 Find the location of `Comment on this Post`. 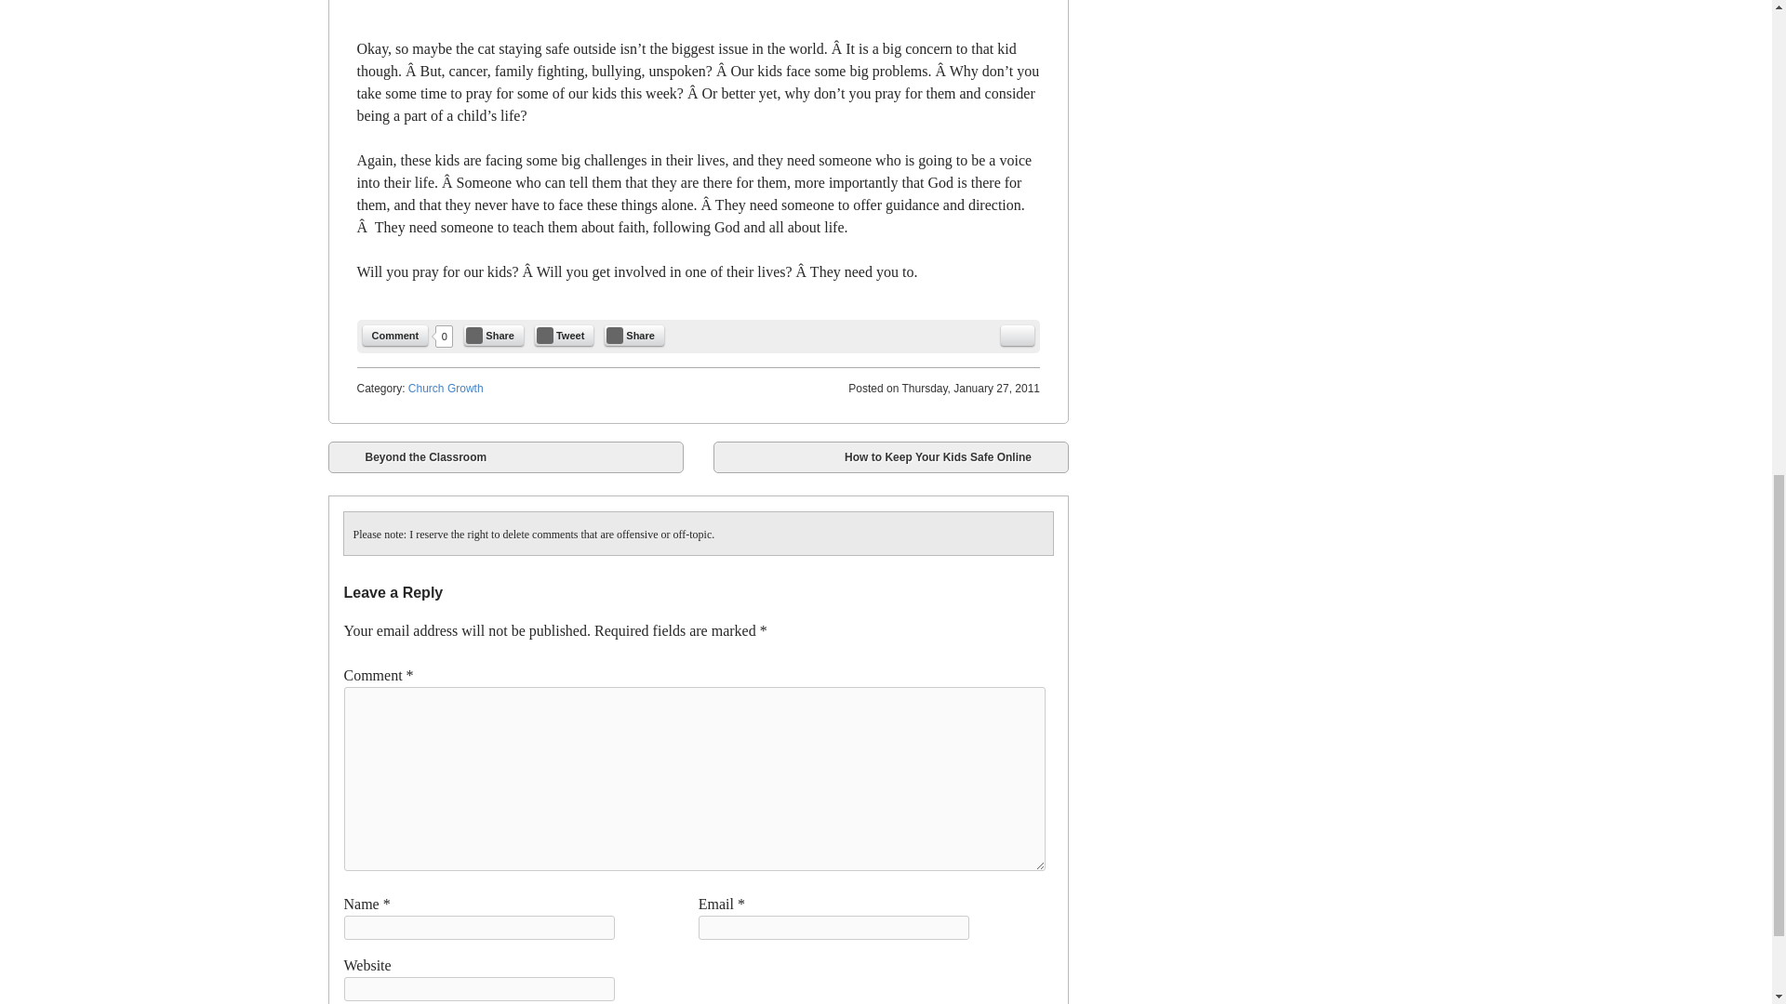

Comment on this Post is located at coordinates (394, 335).